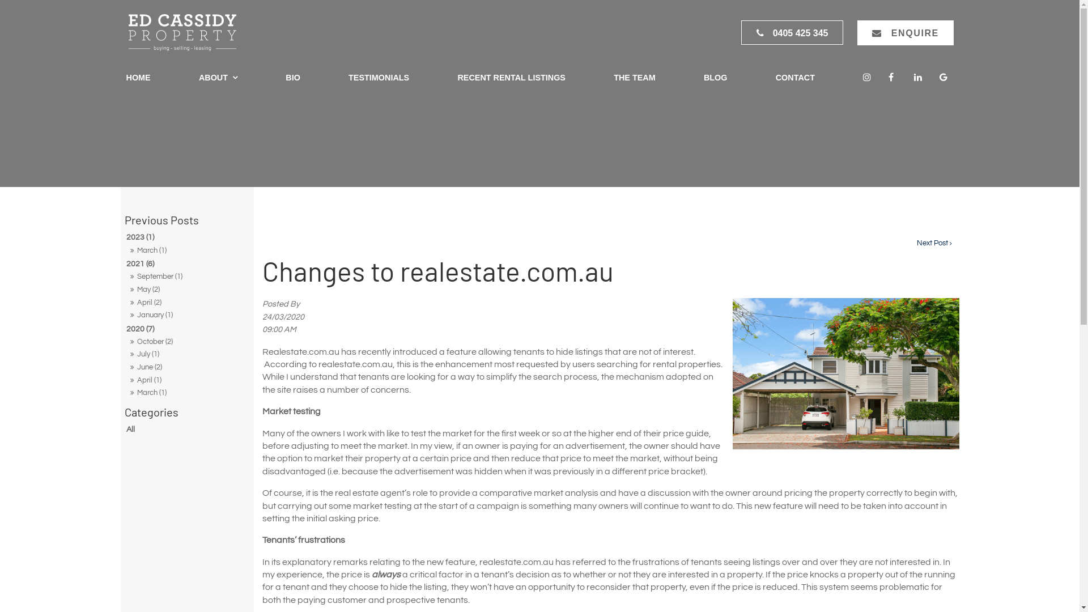  I want to click on April (1), so click(187, 381).